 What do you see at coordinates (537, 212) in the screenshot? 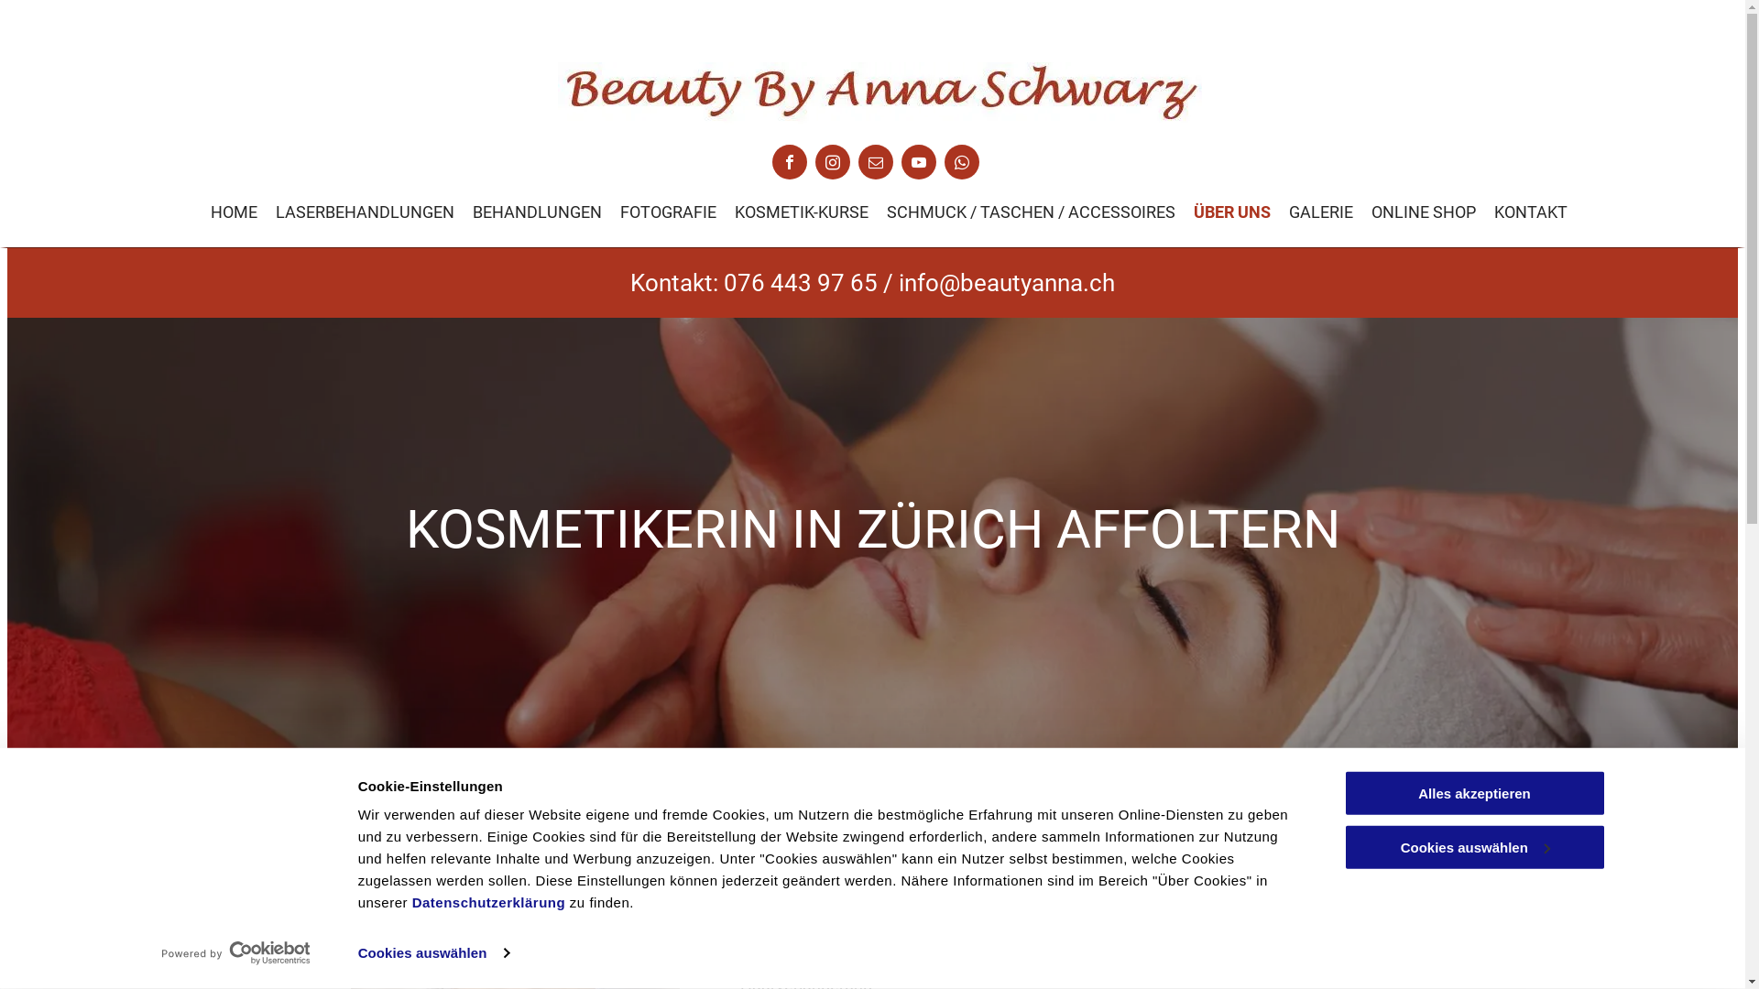
I see `BEHANDLUNGEN` at bounding box center [537, 212].